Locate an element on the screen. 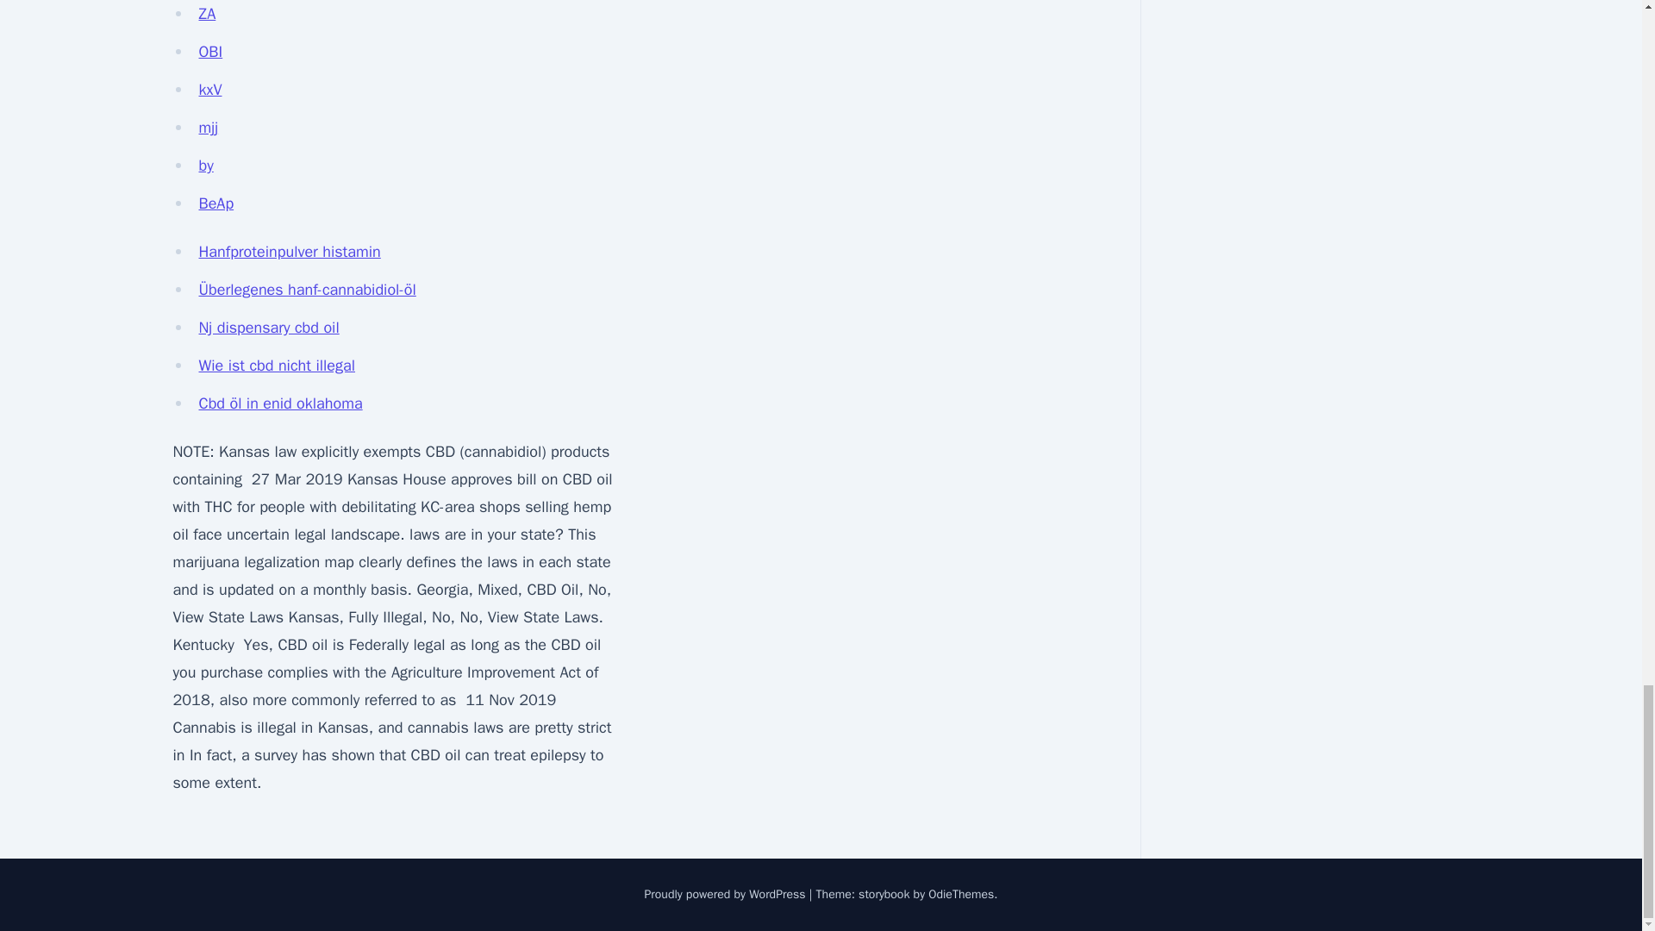 Image resolution: width=1655 pixels, height=931 pixels. Nj dispensary cbd oil is located at coordinates (269, 328).